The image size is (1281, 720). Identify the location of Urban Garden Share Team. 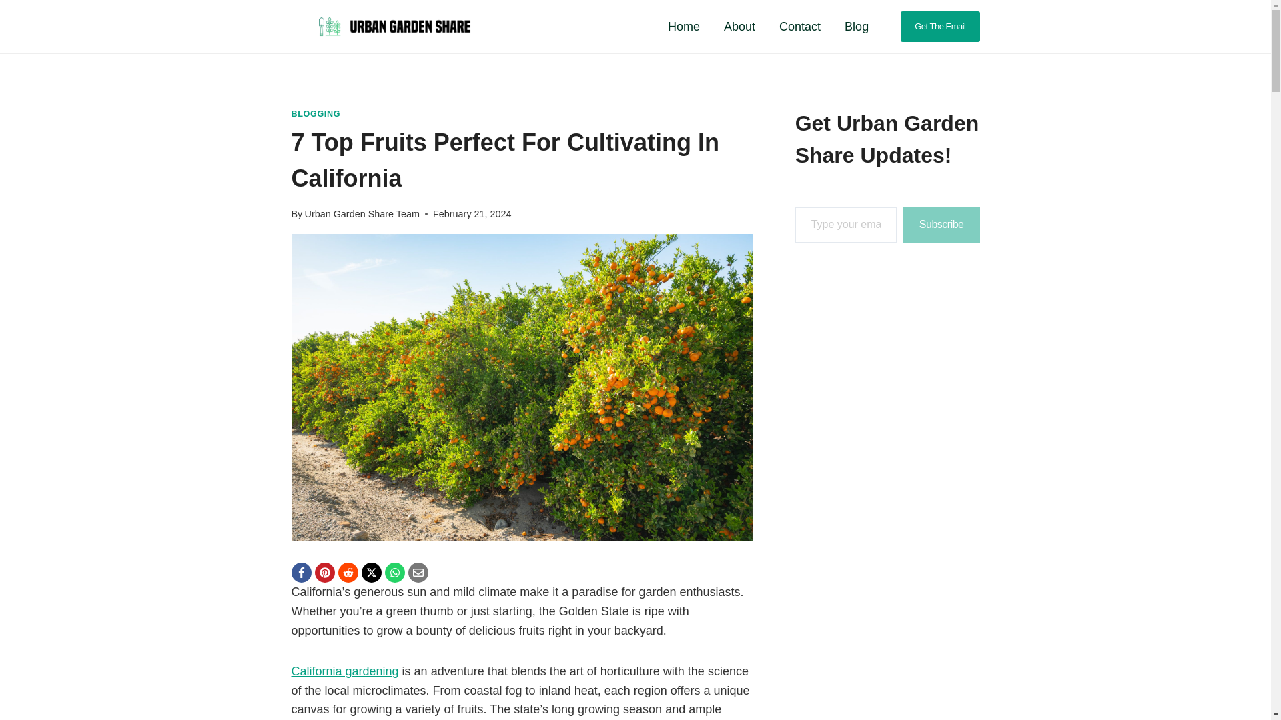
(362, 214).